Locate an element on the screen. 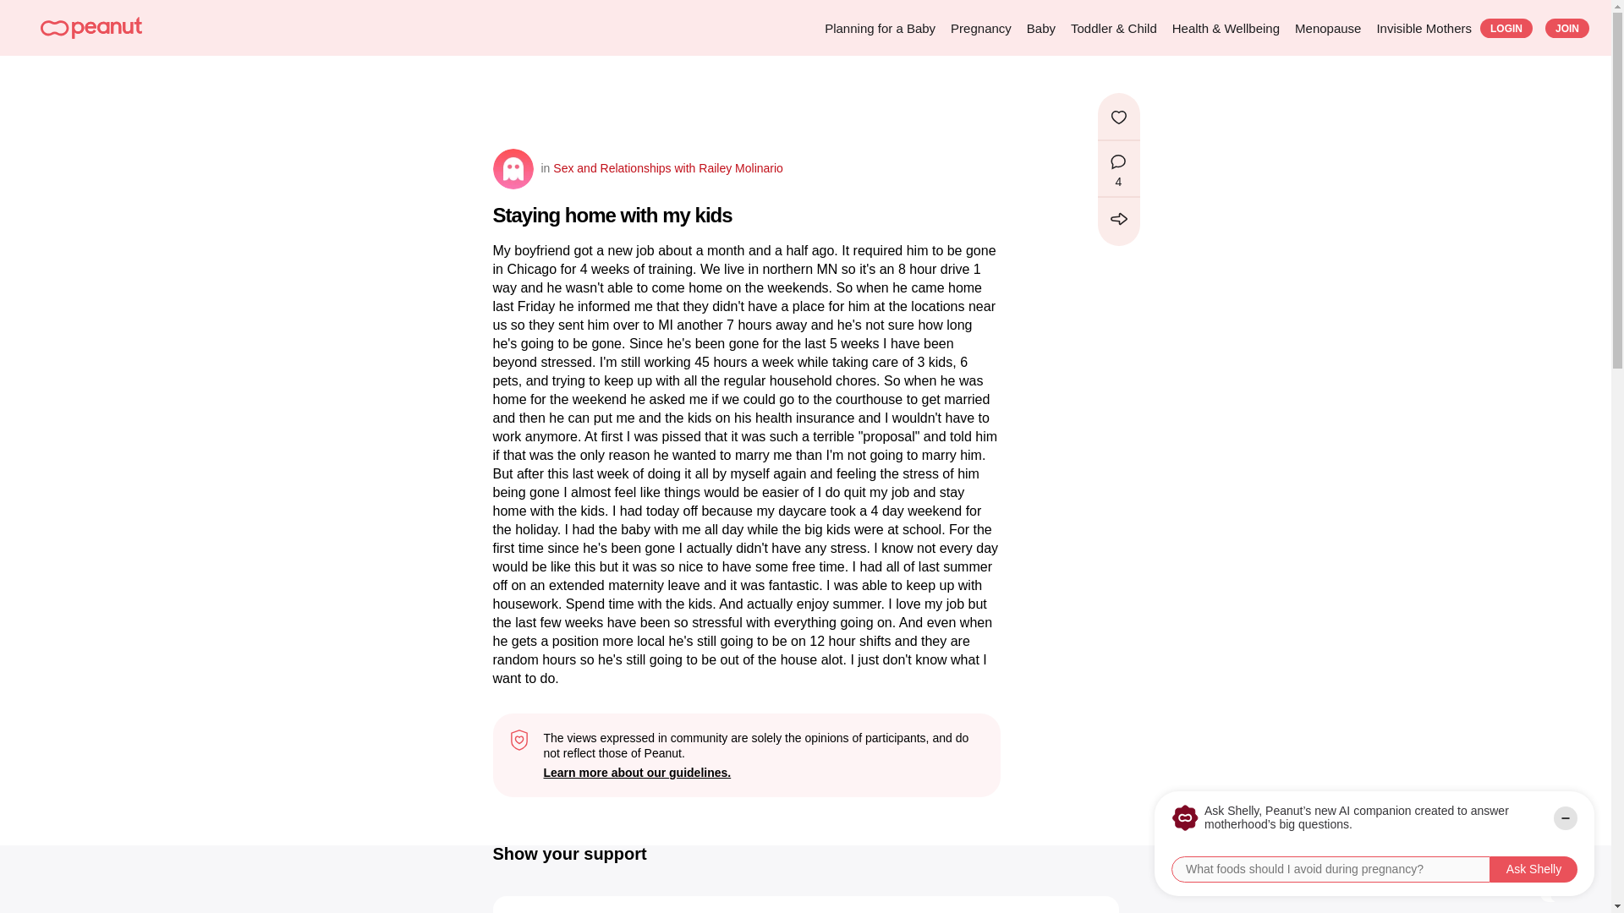 The width and height of the screenshot is (1624, 913). LOGIN is located at coordinates (1506, 28).